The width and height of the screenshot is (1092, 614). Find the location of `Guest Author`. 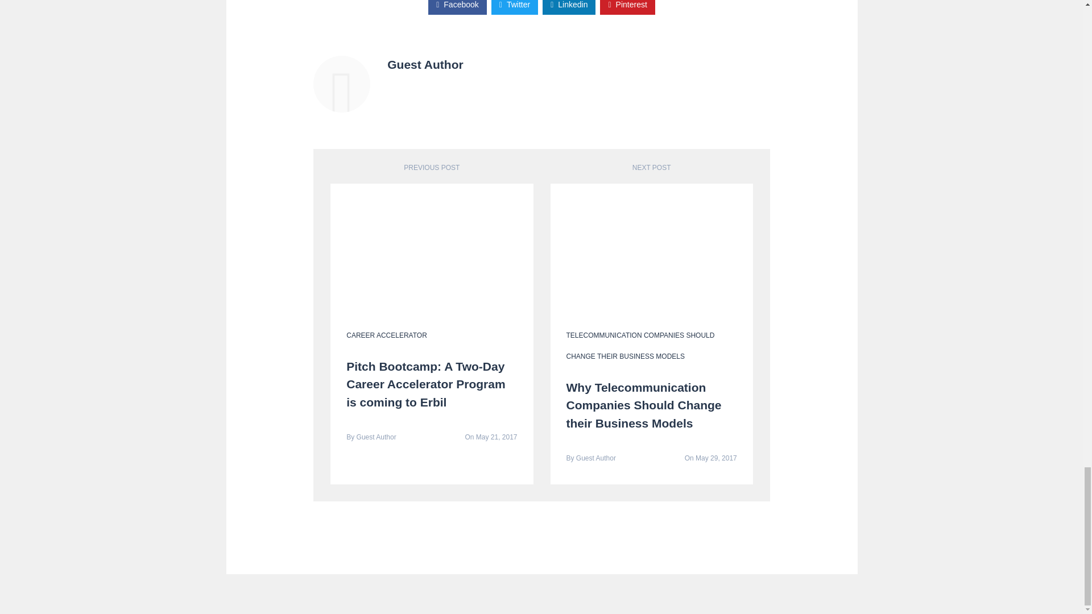

Guest Author is located at coordinates (377, 437).